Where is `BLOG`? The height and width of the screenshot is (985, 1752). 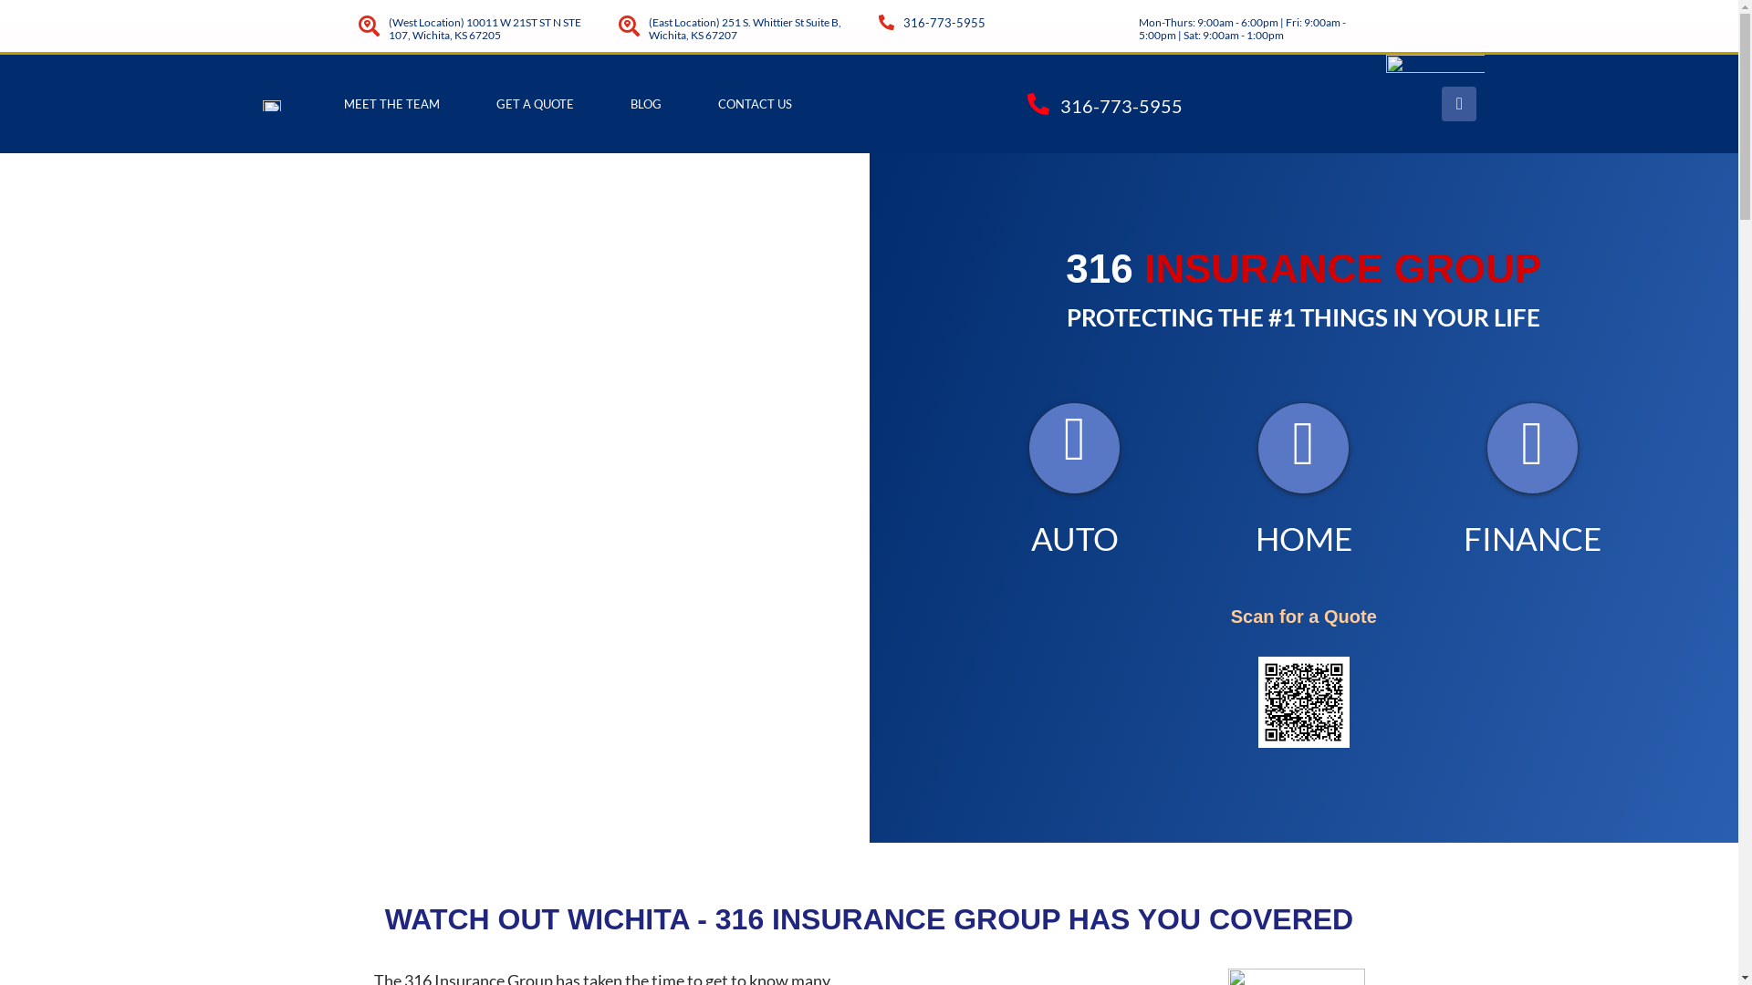 BLOG is located at coordinates (646, 104).